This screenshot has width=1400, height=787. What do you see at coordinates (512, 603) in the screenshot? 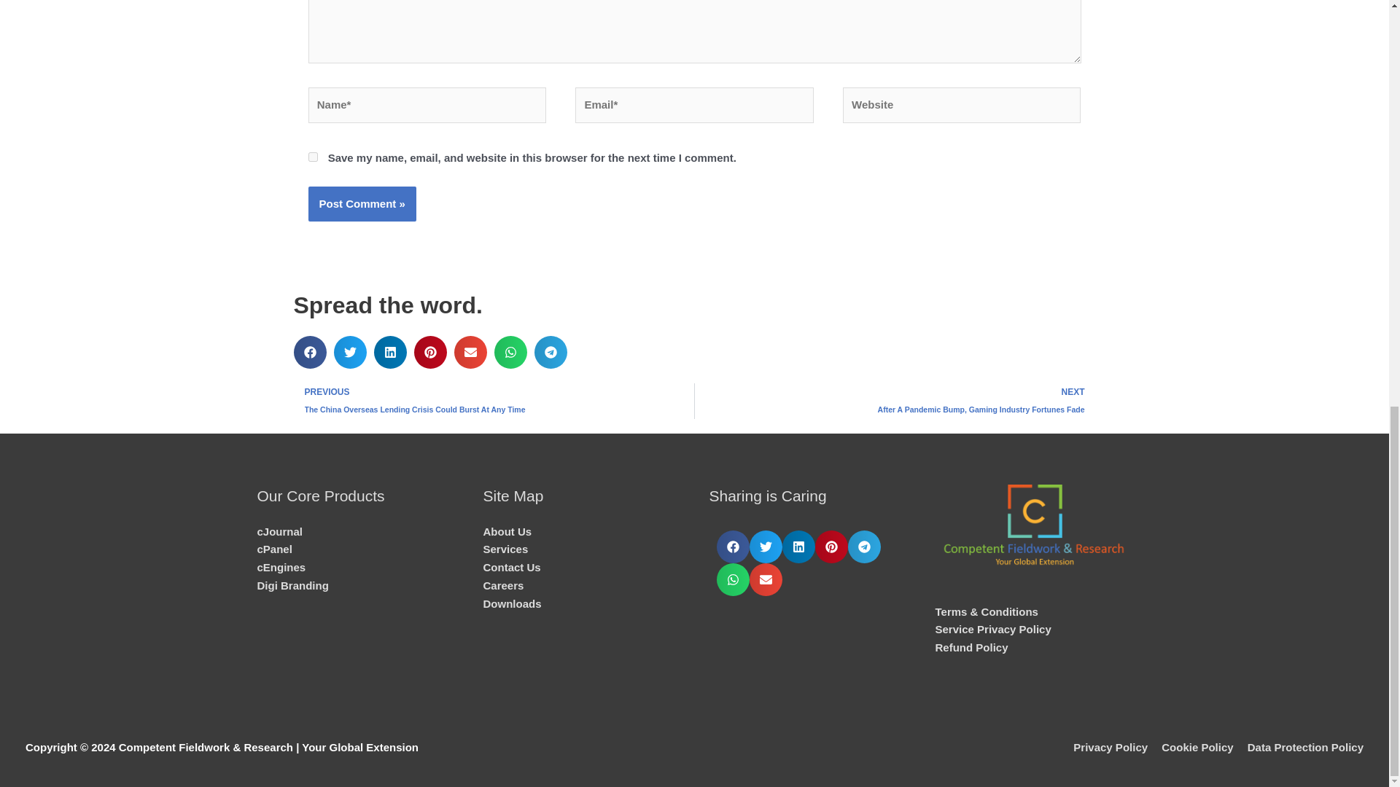
I see `Downloads` at bounding box center [512, 603].